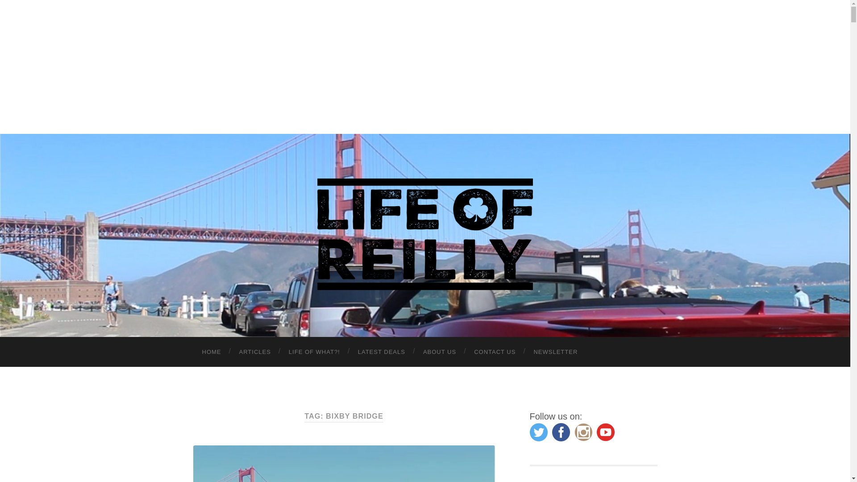 Image resolution: width=857 pixels, height=482 pixels. Describe the element at coordinates (495, 352) in the screenshot. I see `CONTACT US` at that location.